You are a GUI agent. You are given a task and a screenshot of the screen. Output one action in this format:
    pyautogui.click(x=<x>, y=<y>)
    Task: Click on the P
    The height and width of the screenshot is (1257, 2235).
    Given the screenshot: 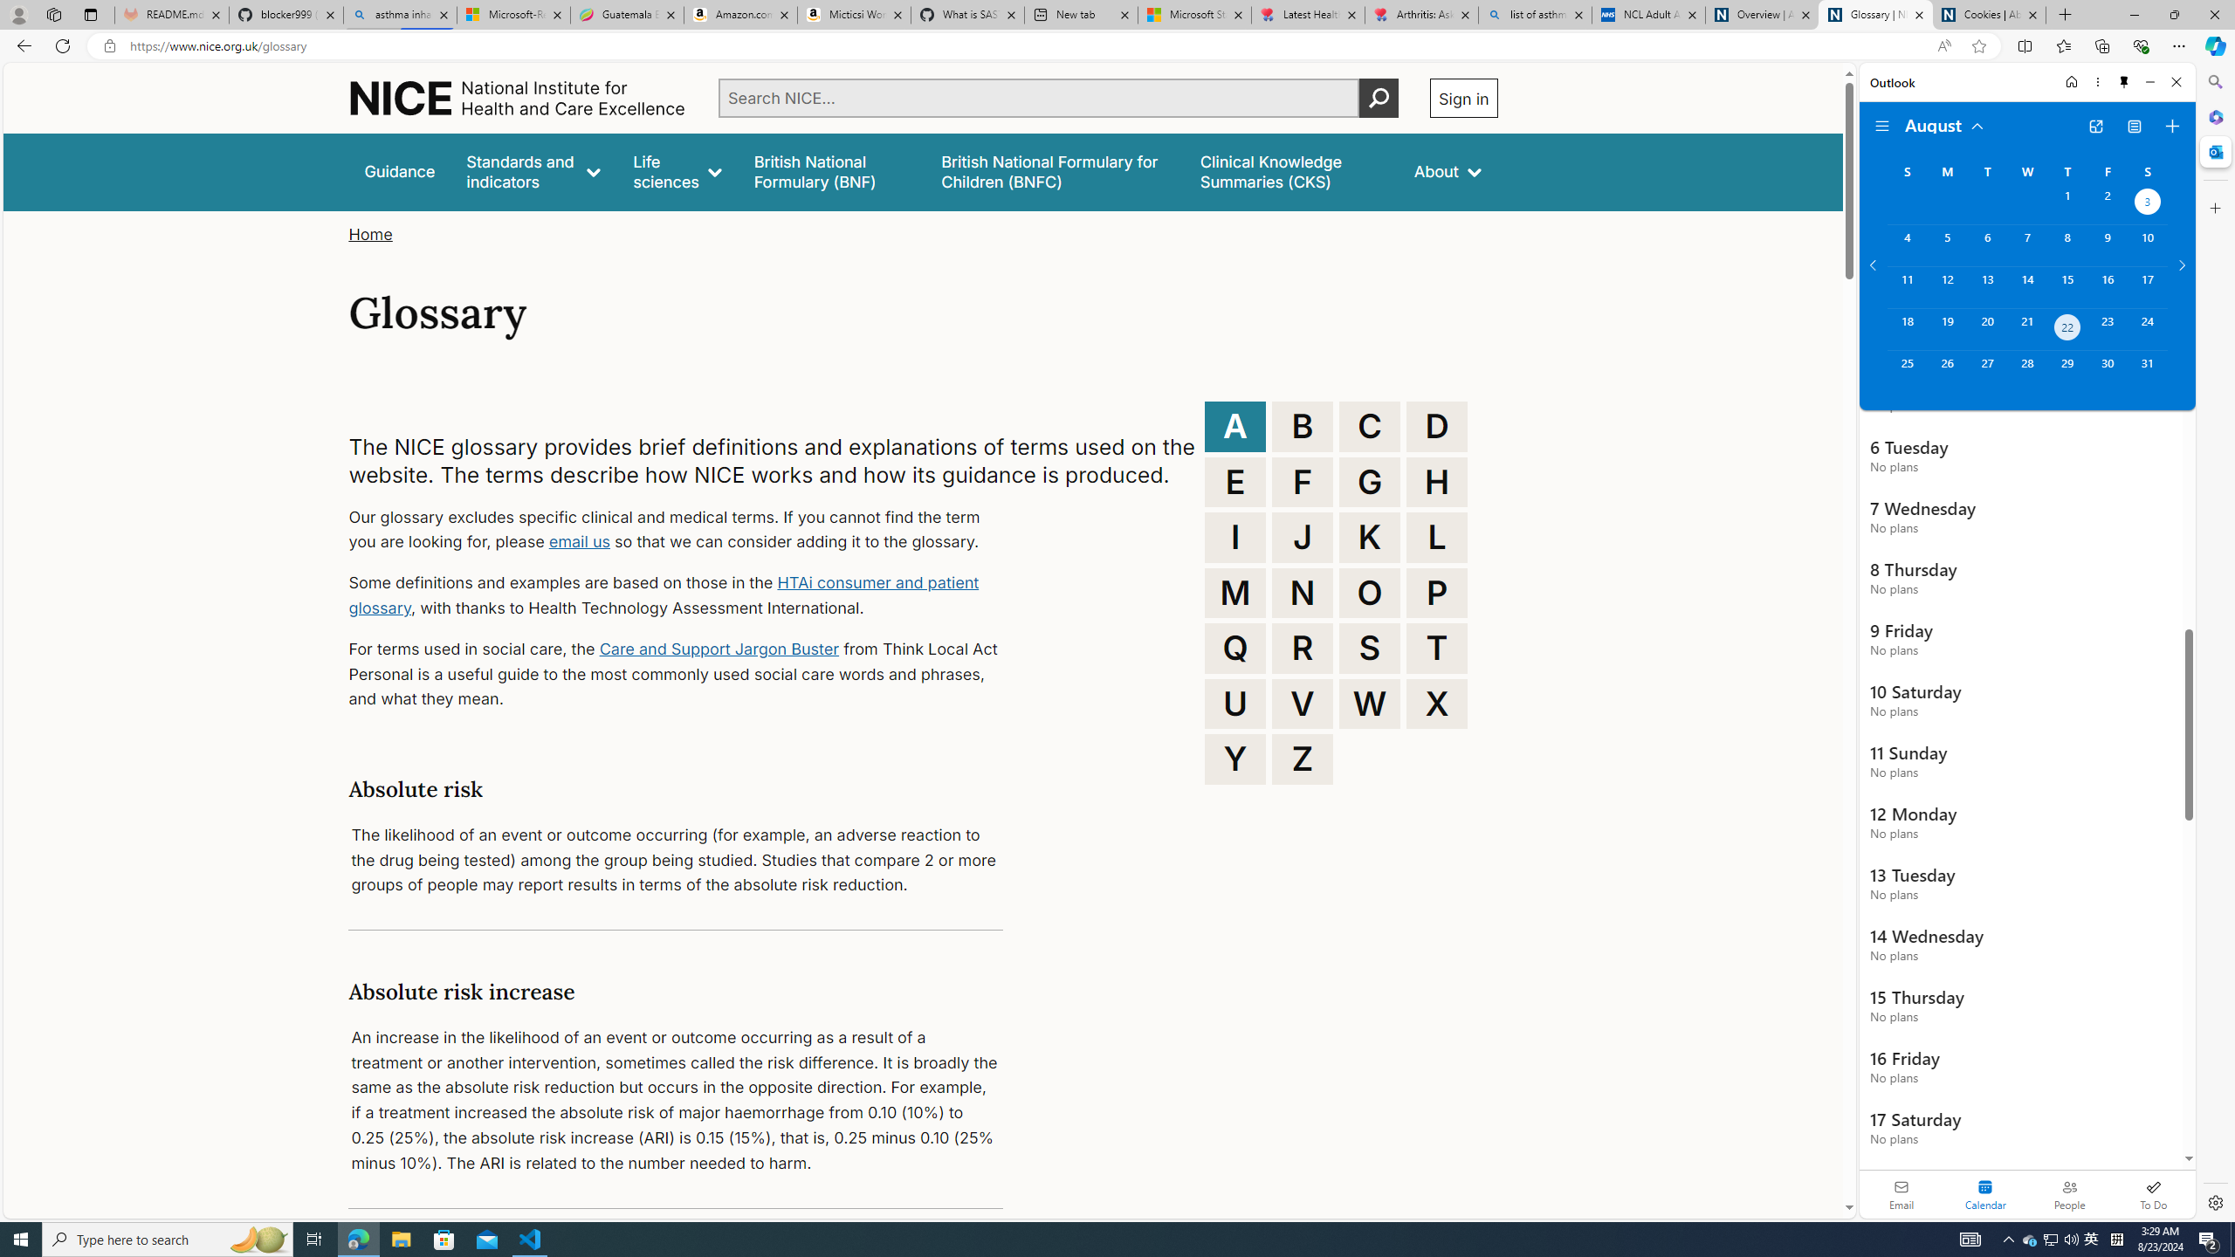 What is the action you would take?
    pyautogui.click(x=1437, y=592)
    